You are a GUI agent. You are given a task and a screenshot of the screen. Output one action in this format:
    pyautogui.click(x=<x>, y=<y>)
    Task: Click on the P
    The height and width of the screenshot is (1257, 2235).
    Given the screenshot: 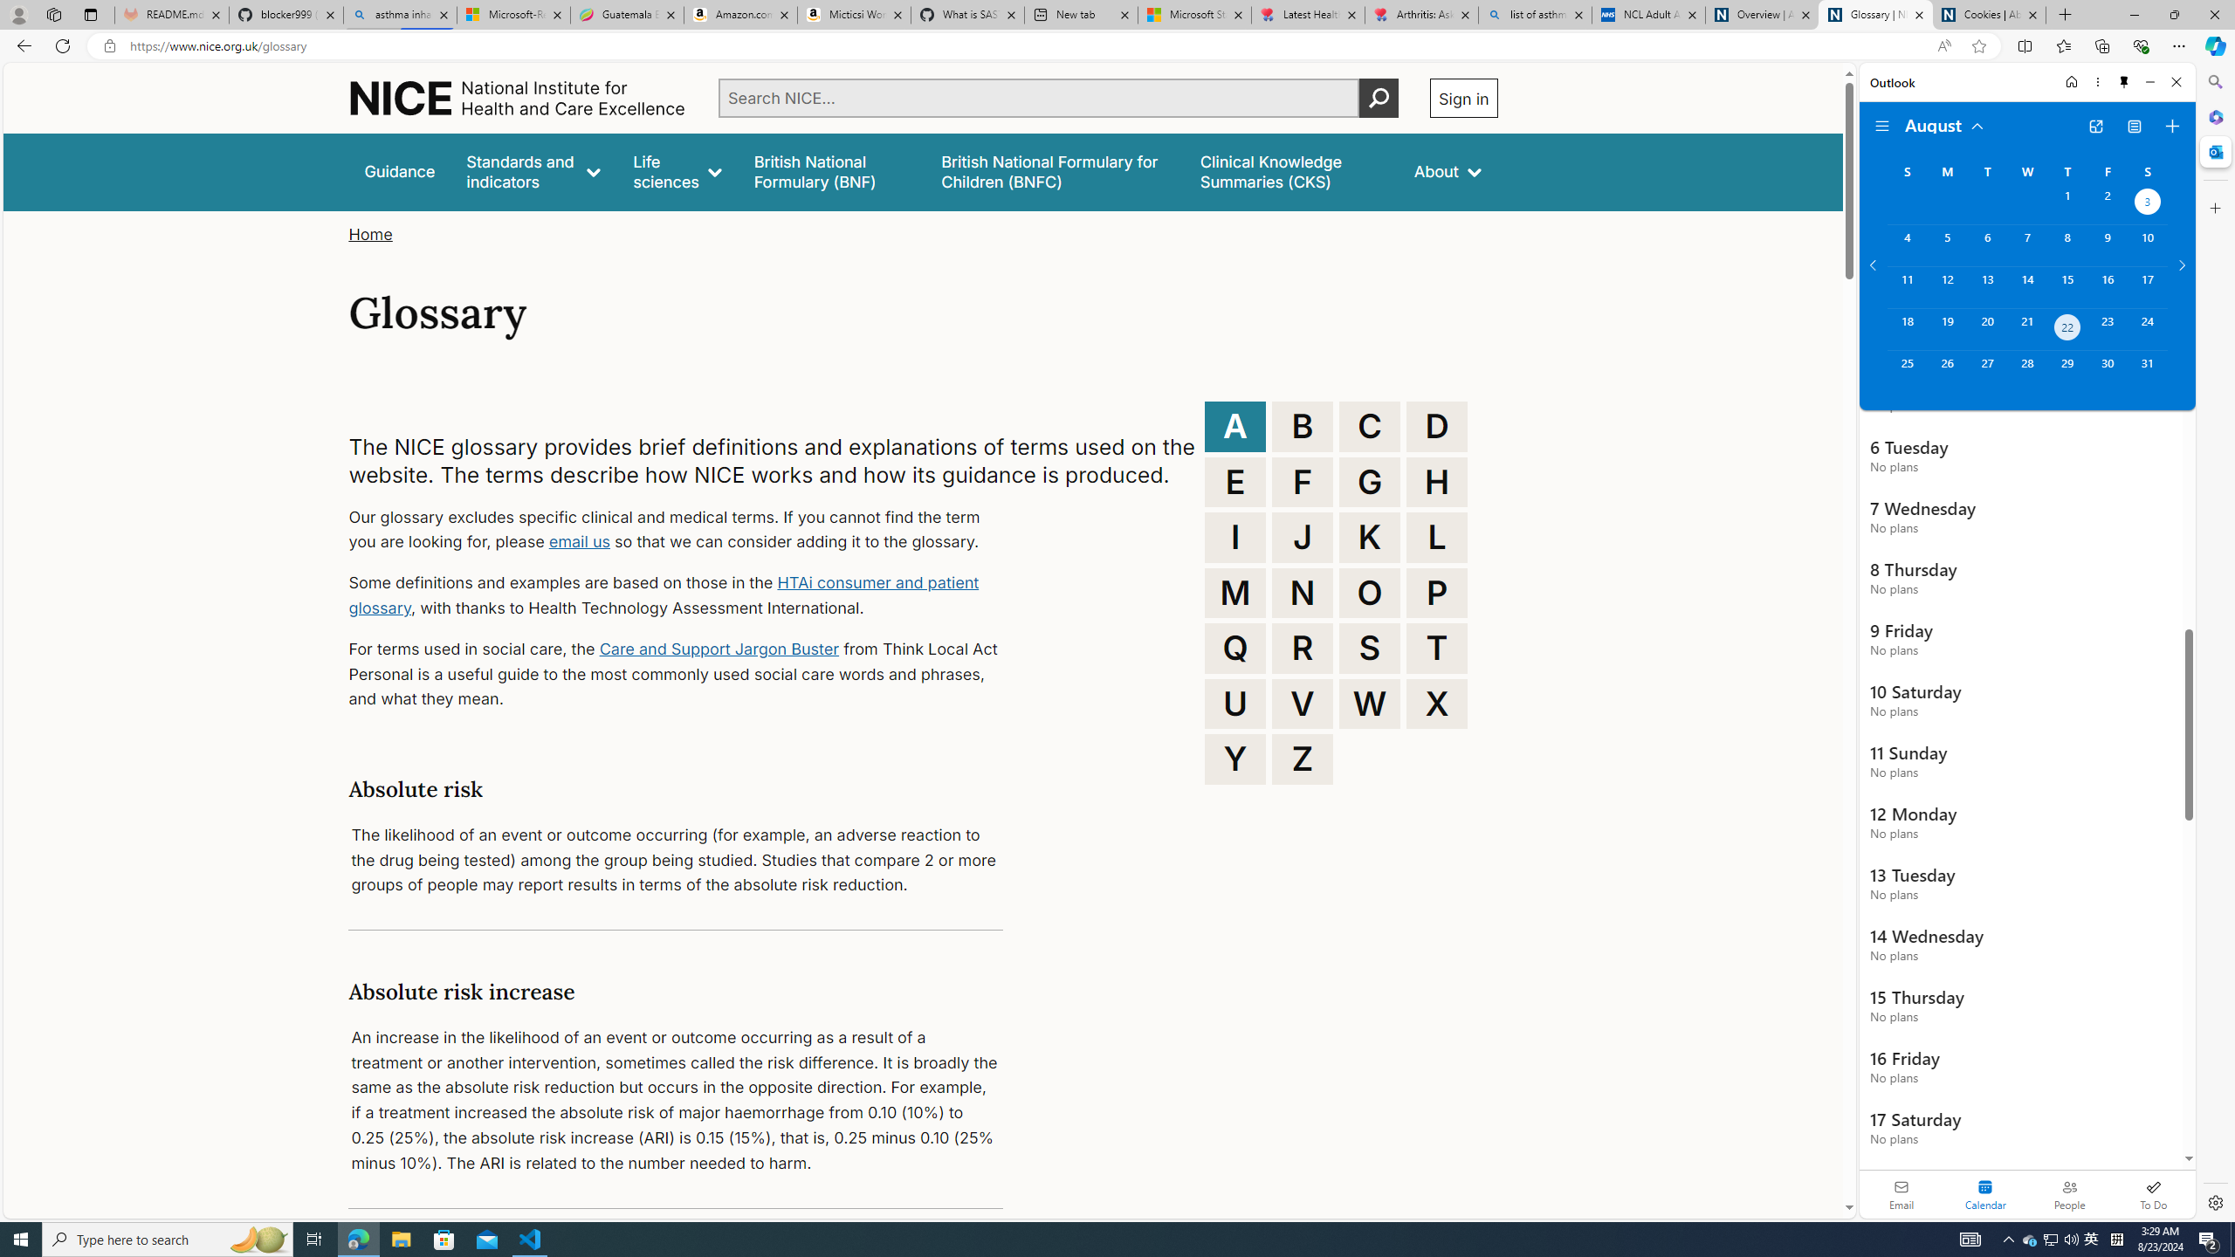 What is the action you would take?
    pyautogui.click(x=1437, y=592)
    